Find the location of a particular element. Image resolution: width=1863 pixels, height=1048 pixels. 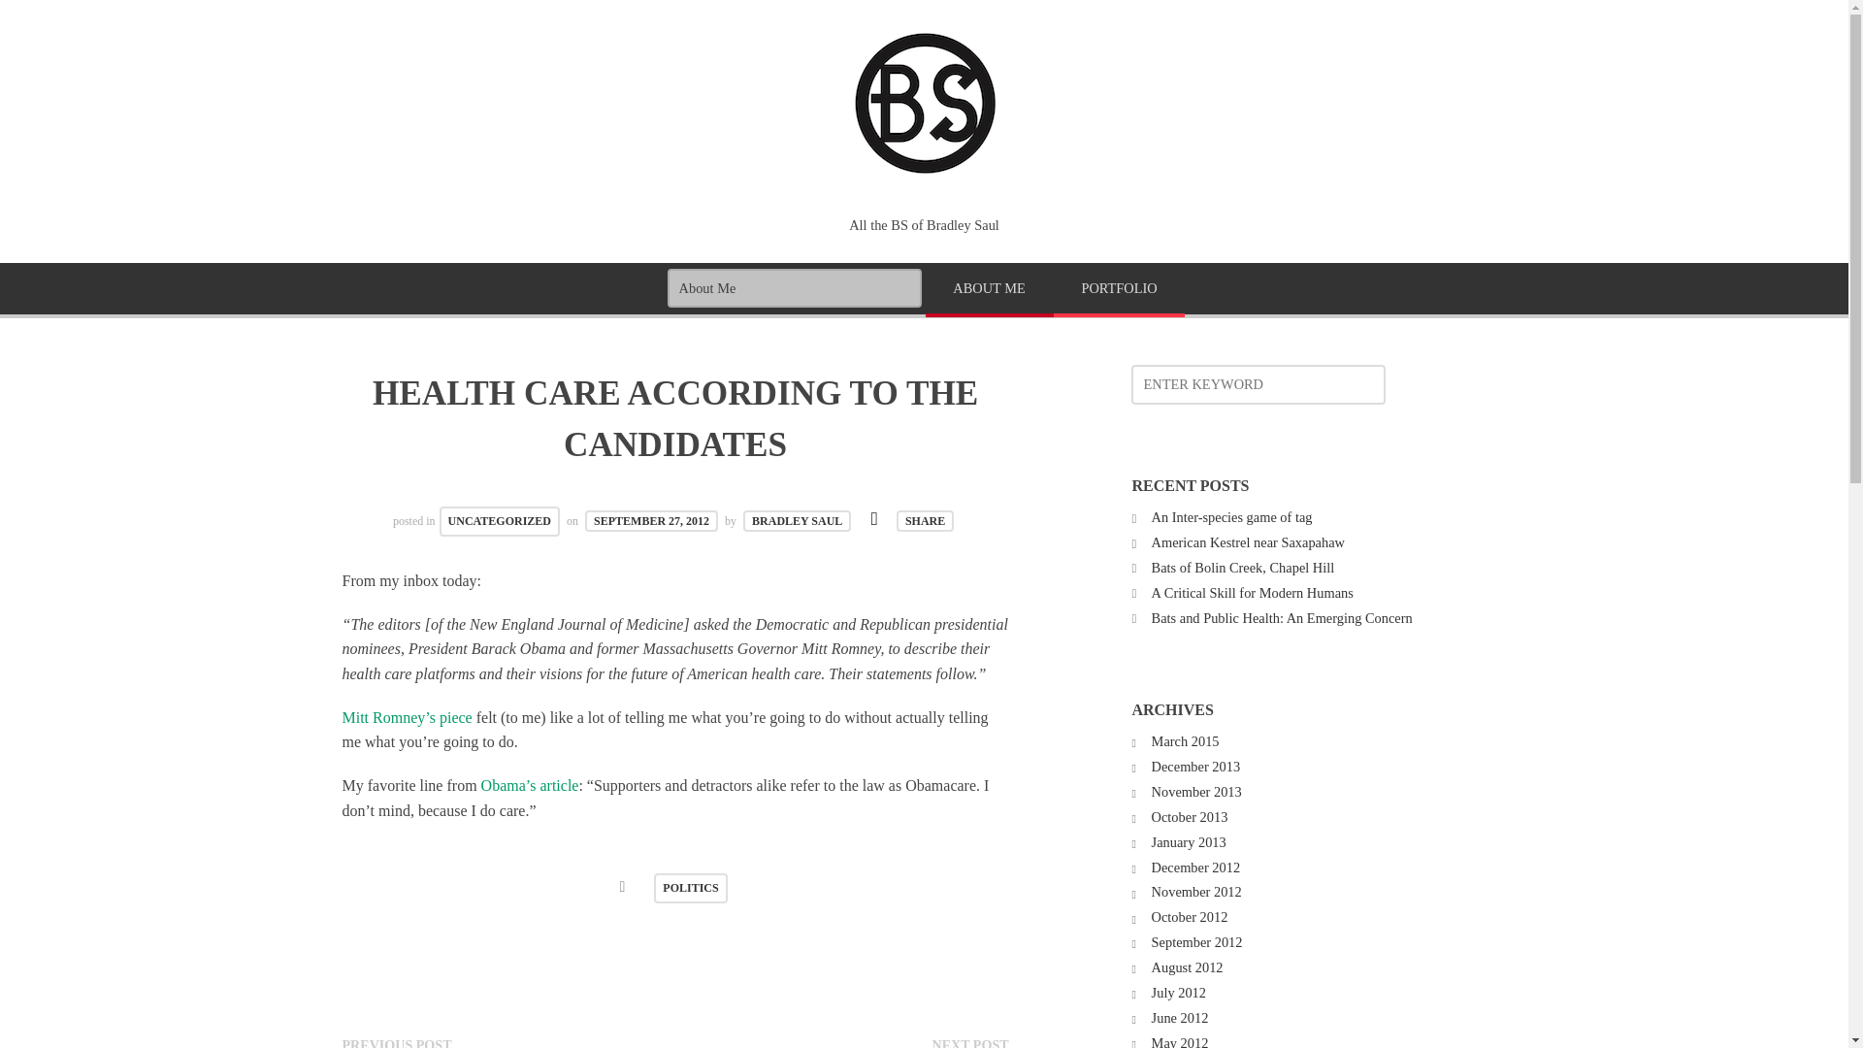

A Critical Skill for Modern Humans is located at coordinates (1252, 592).